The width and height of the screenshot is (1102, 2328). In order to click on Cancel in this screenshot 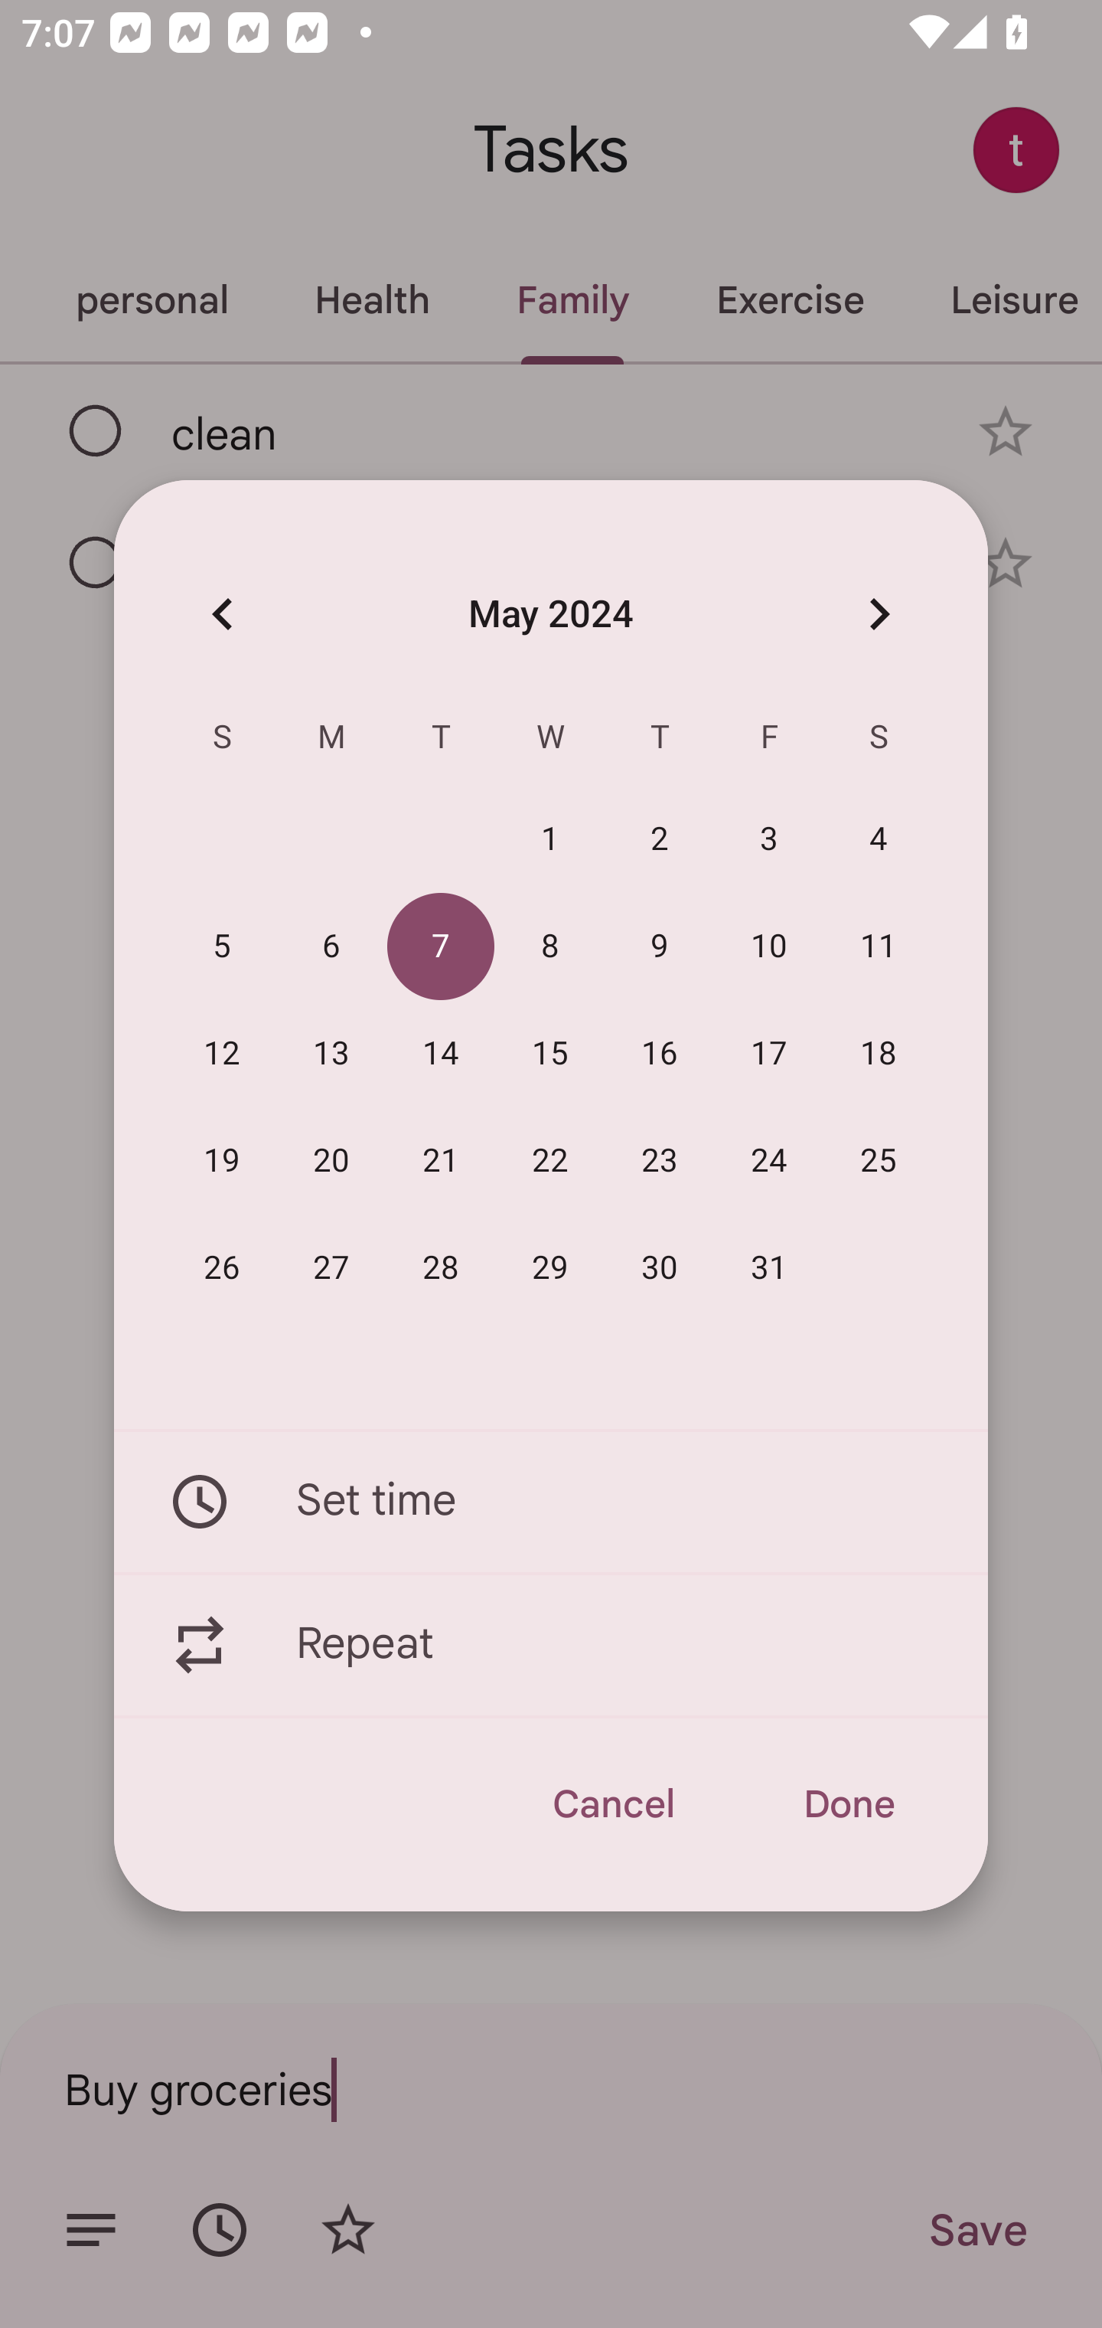, I will do `click(612, 1804)`.